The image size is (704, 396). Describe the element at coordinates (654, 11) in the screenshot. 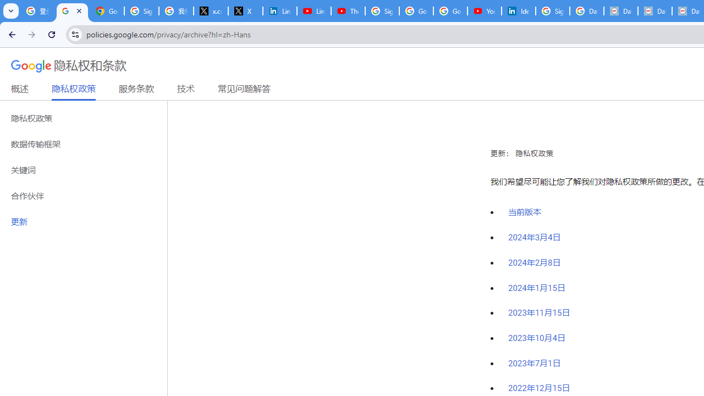

I see `Data Privacy Framework` at that location.